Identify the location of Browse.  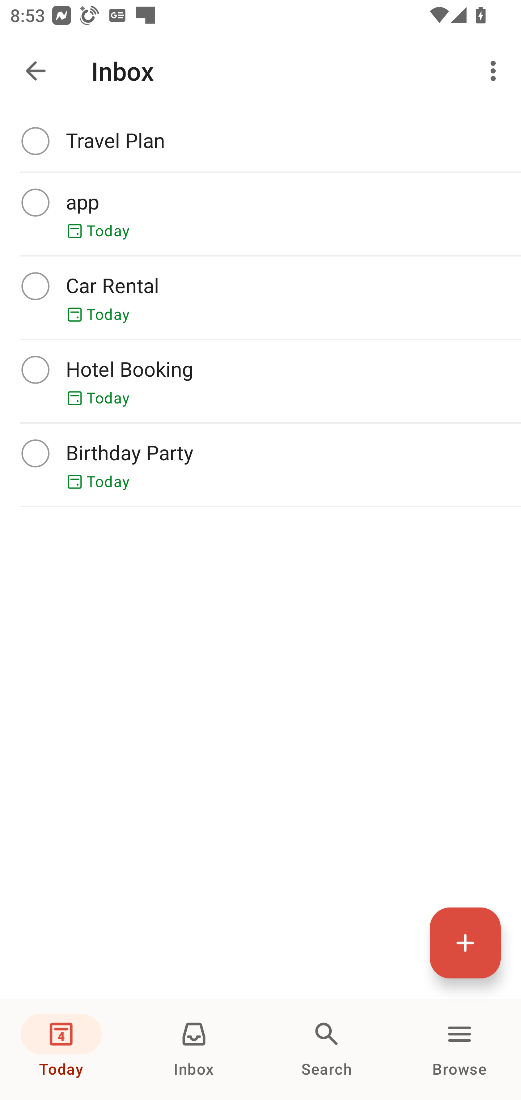
(459, 1049).